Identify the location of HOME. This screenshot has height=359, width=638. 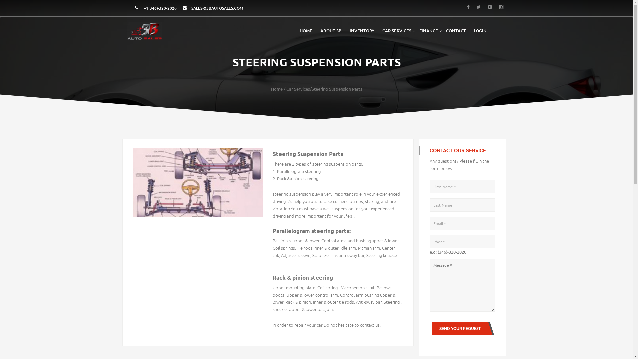
(306, 31).